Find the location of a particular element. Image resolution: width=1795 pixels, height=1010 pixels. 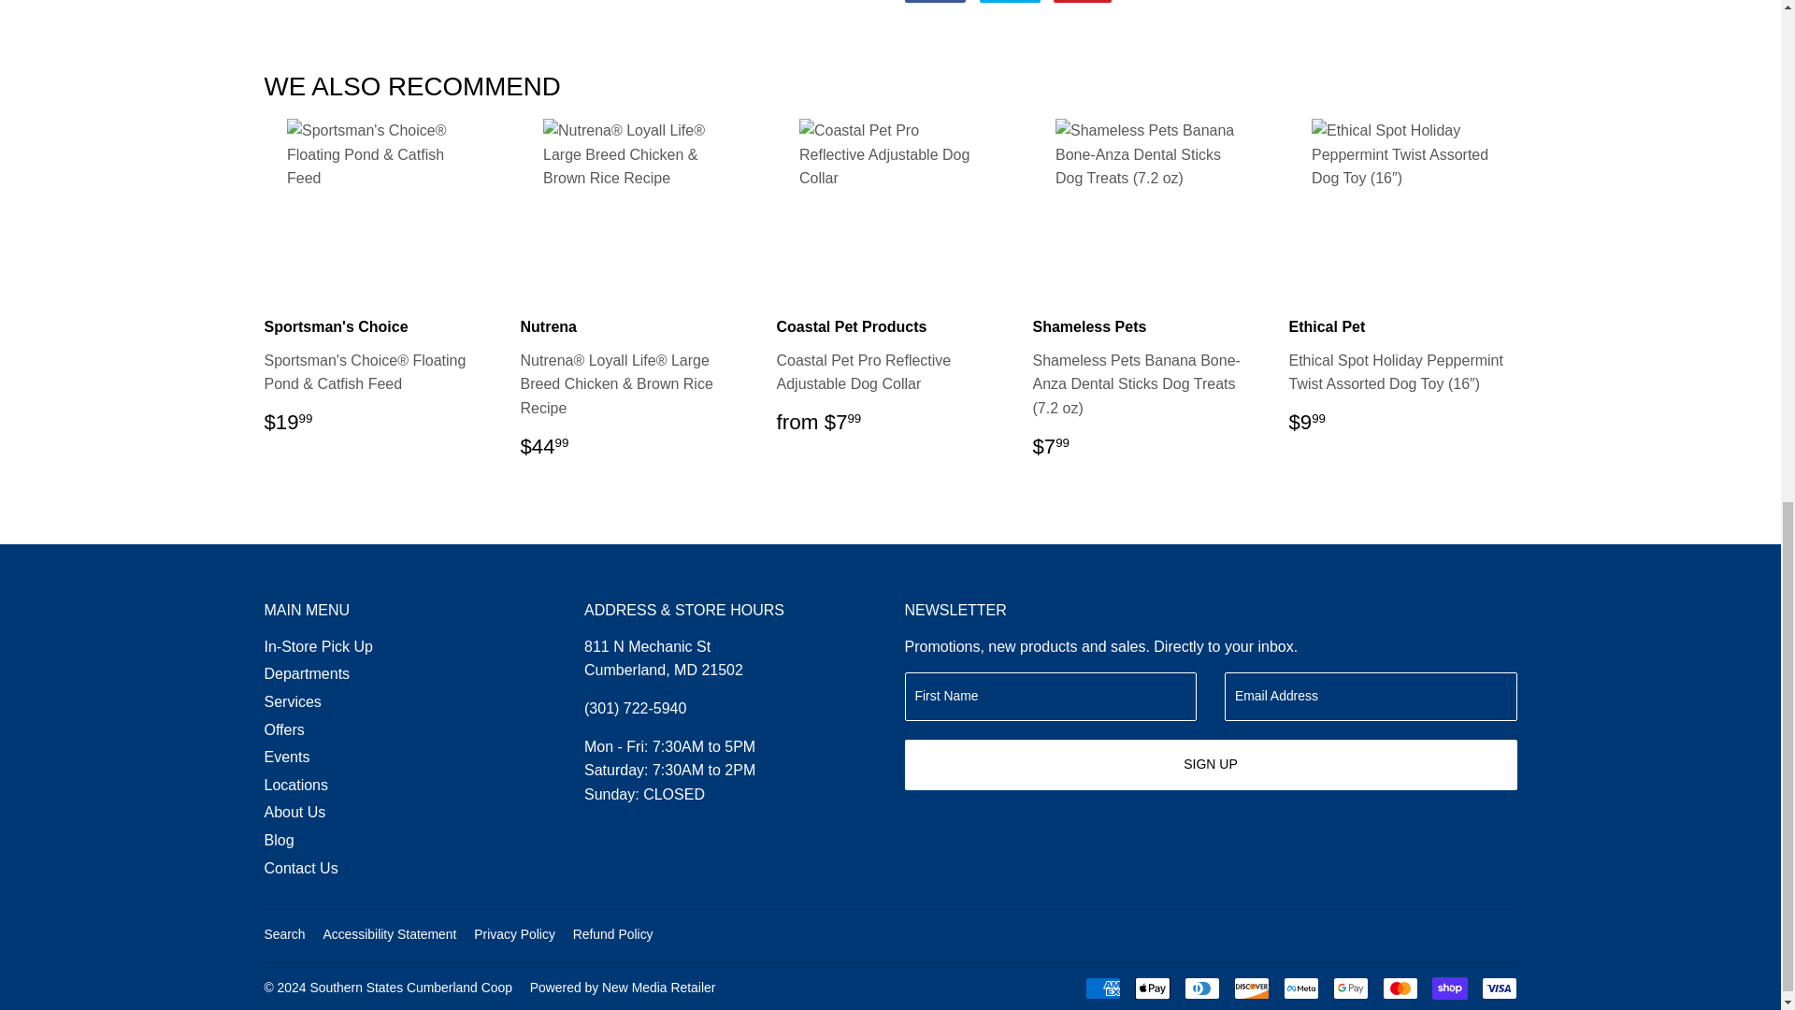

Discover is located at coordinates (1251, 988).